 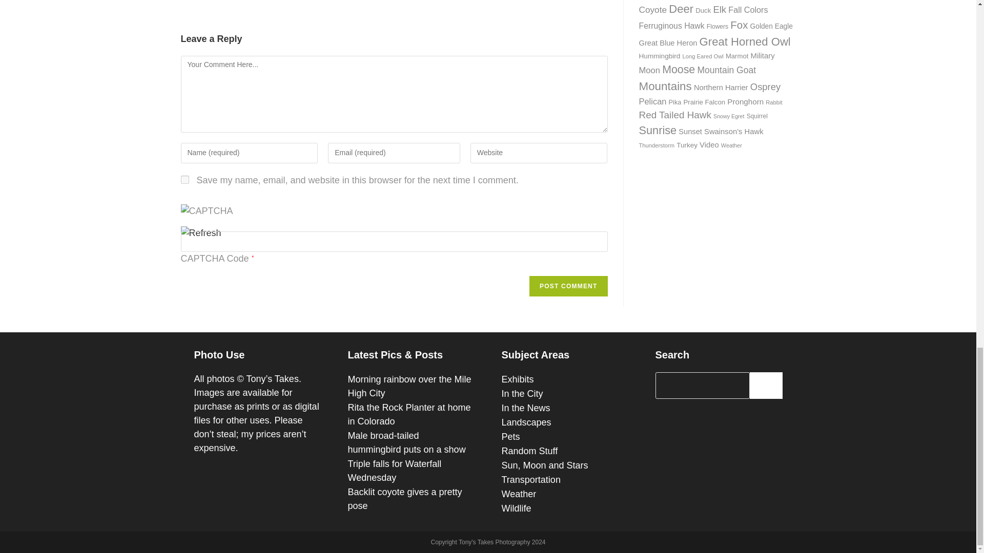 I want to click on Post Comment, so click(x=568, y=286).